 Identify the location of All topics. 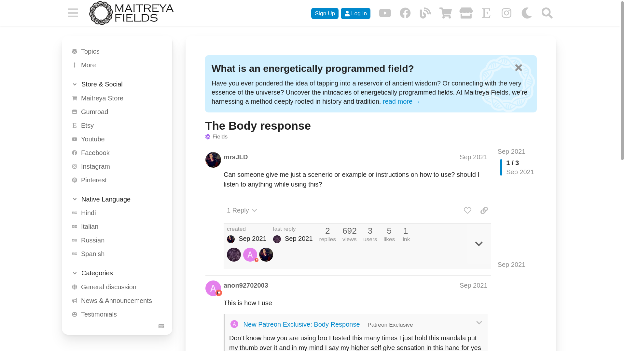
(115, 51).